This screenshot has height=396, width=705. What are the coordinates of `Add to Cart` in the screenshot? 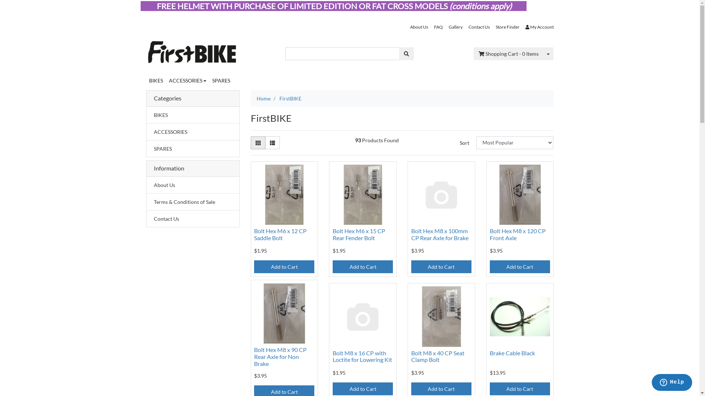 It's located at (284, 267).